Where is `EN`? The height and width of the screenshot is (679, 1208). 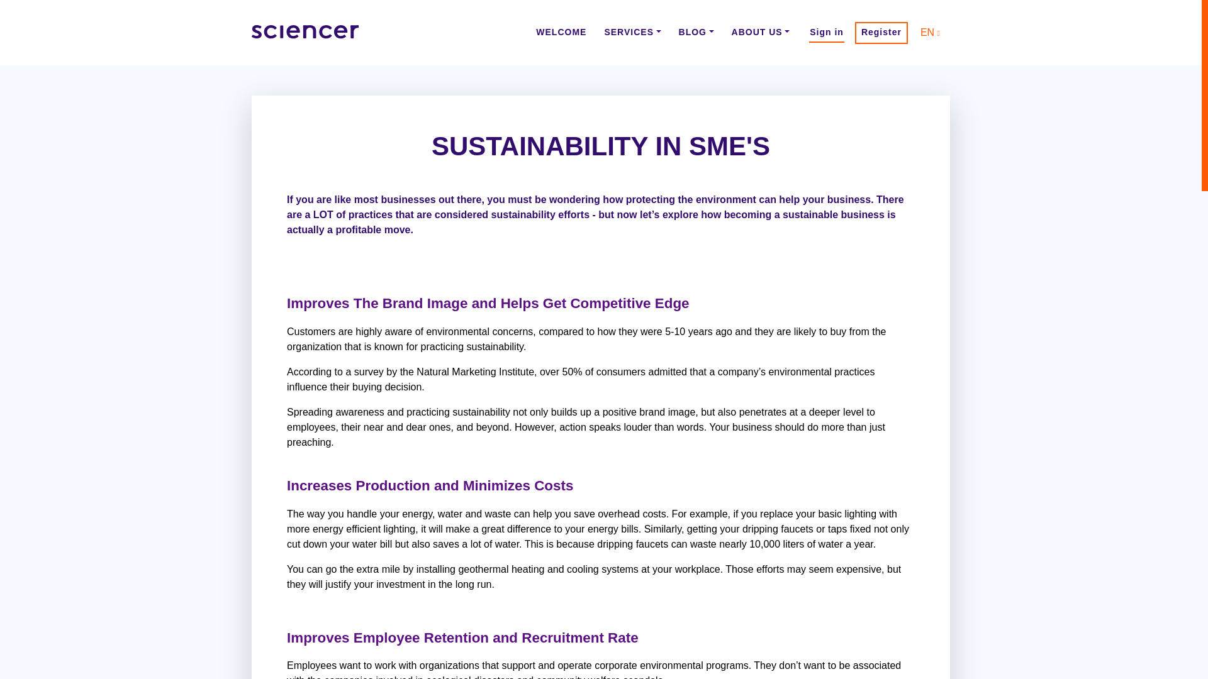 EN is located at coordinates (930, 33).